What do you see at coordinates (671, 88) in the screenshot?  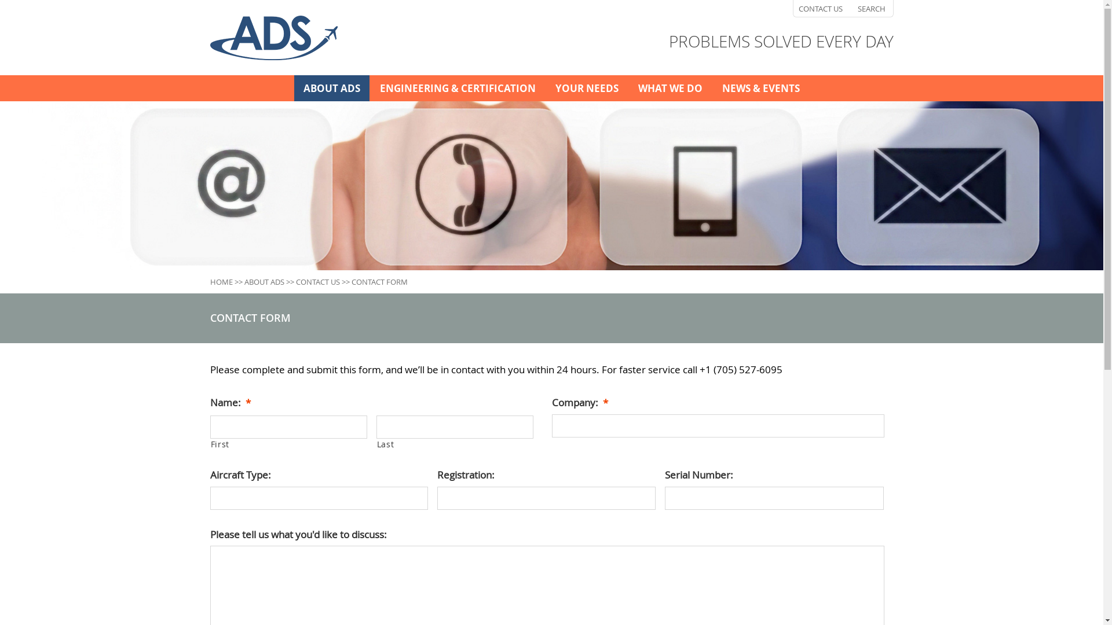 I see `WHAT WE DO` at bounding box center [671, 88].